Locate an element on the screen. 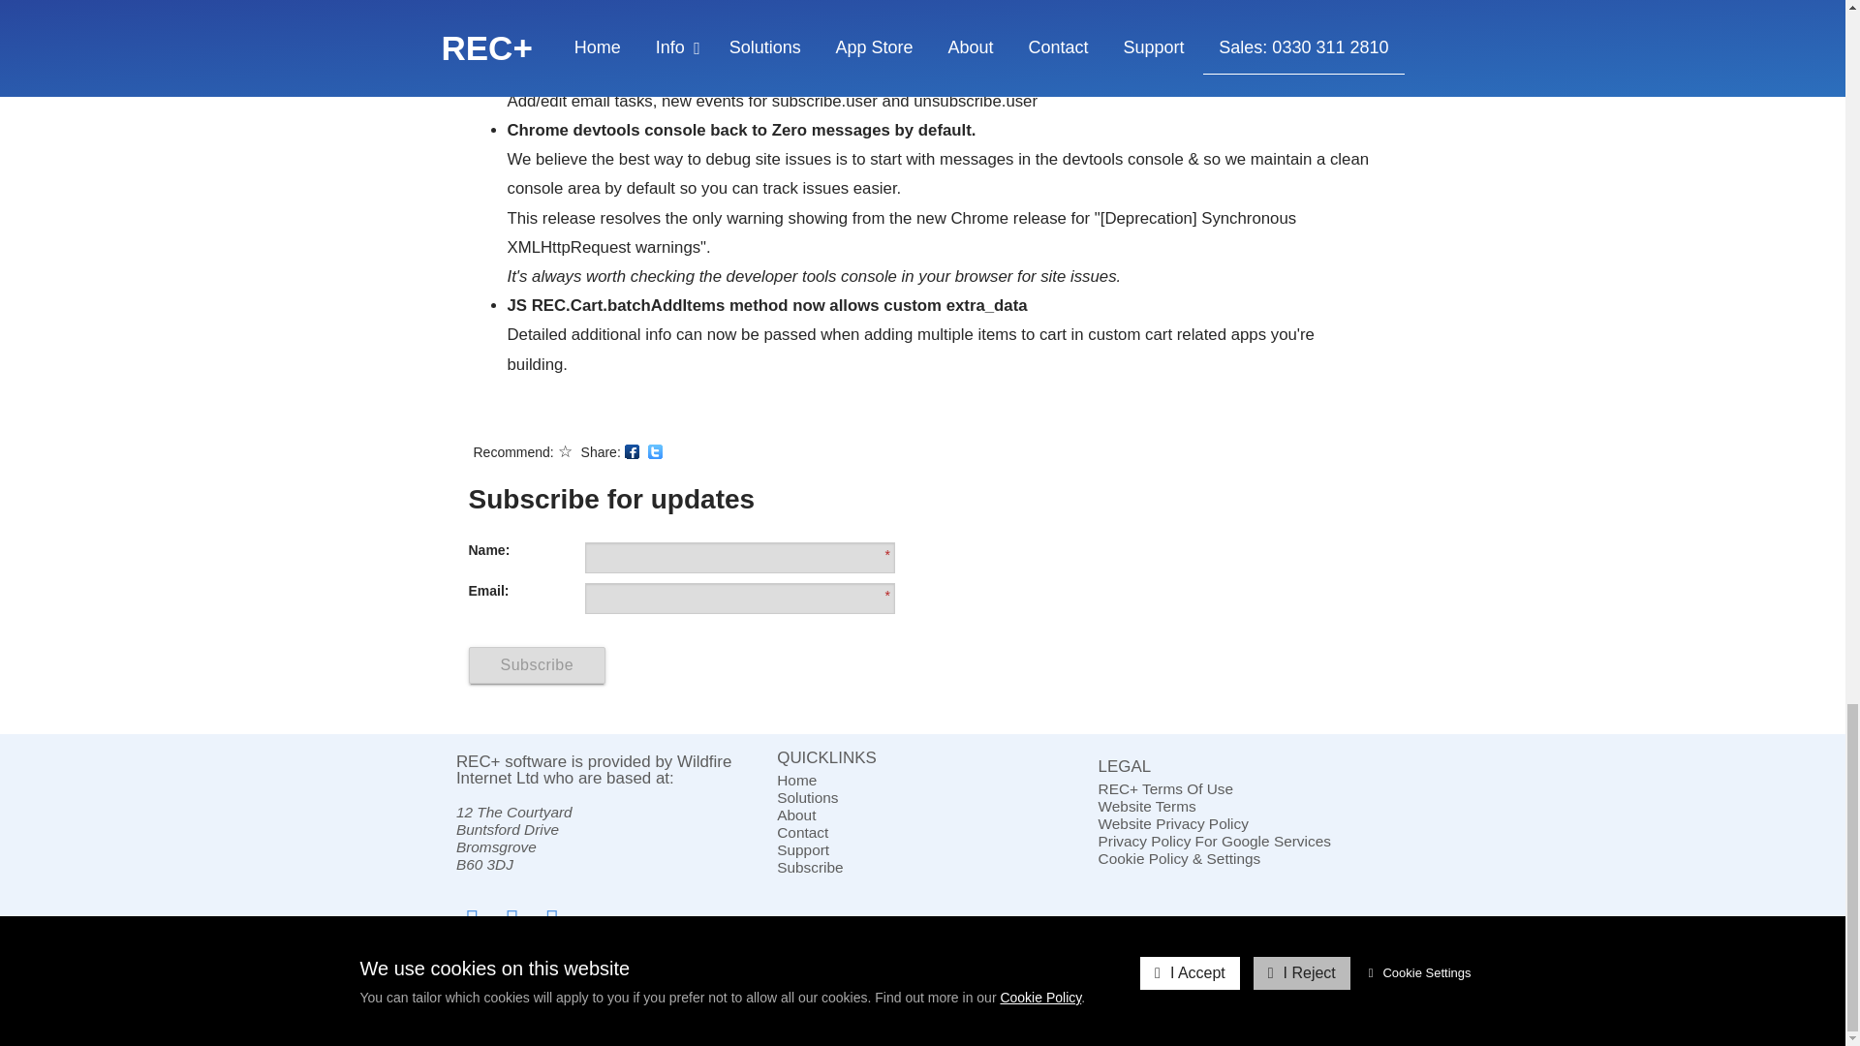  Contact is located at coordinates (922, 833).